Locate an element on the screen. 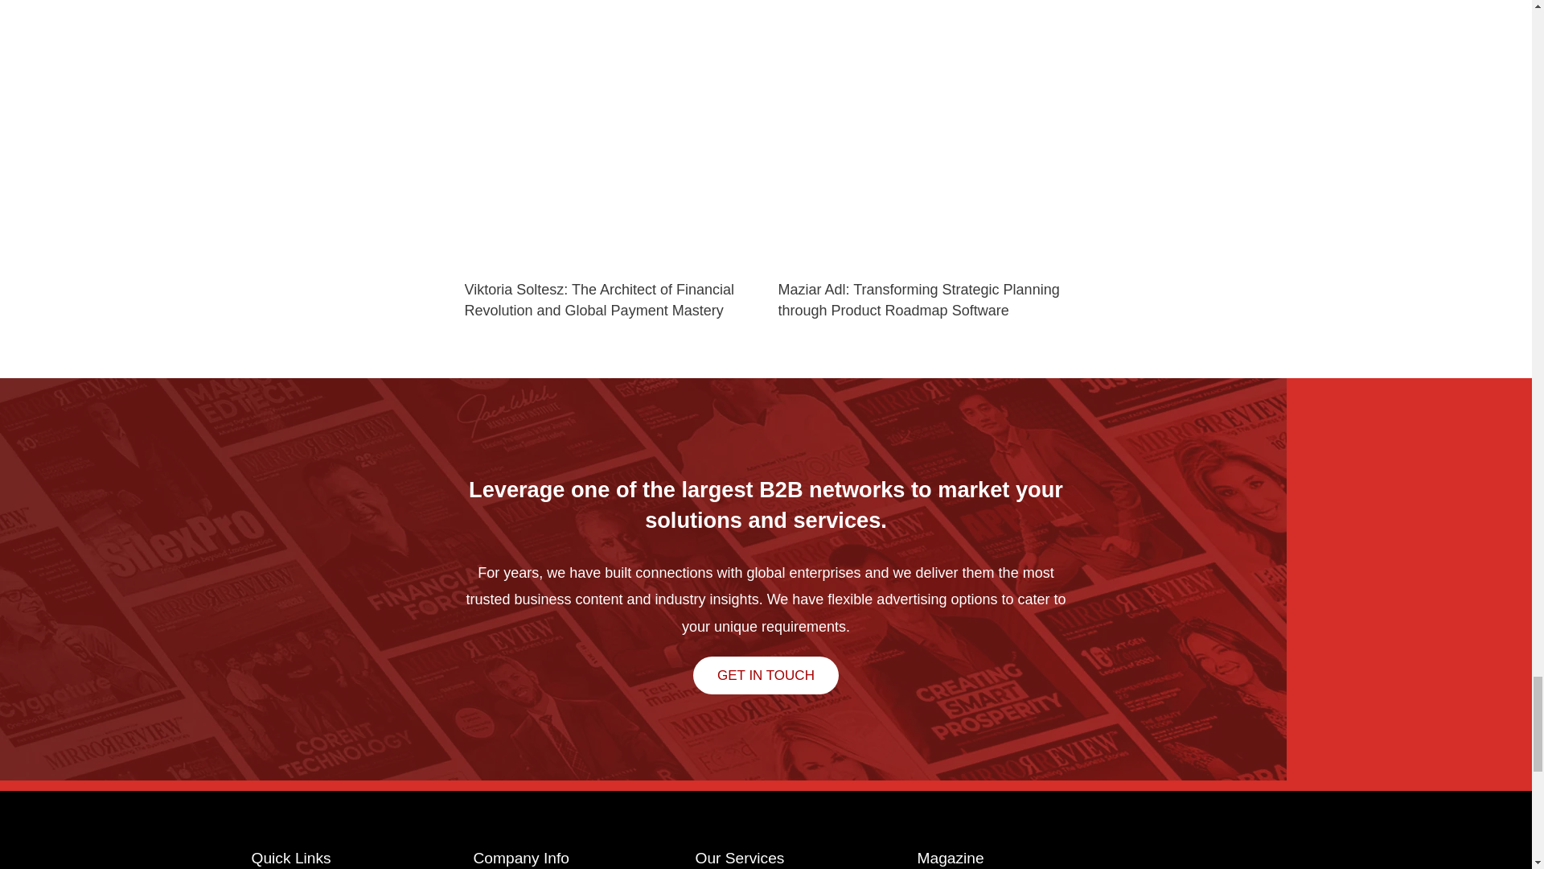  GET IN TOUCH is located at coordinates (766, 675).